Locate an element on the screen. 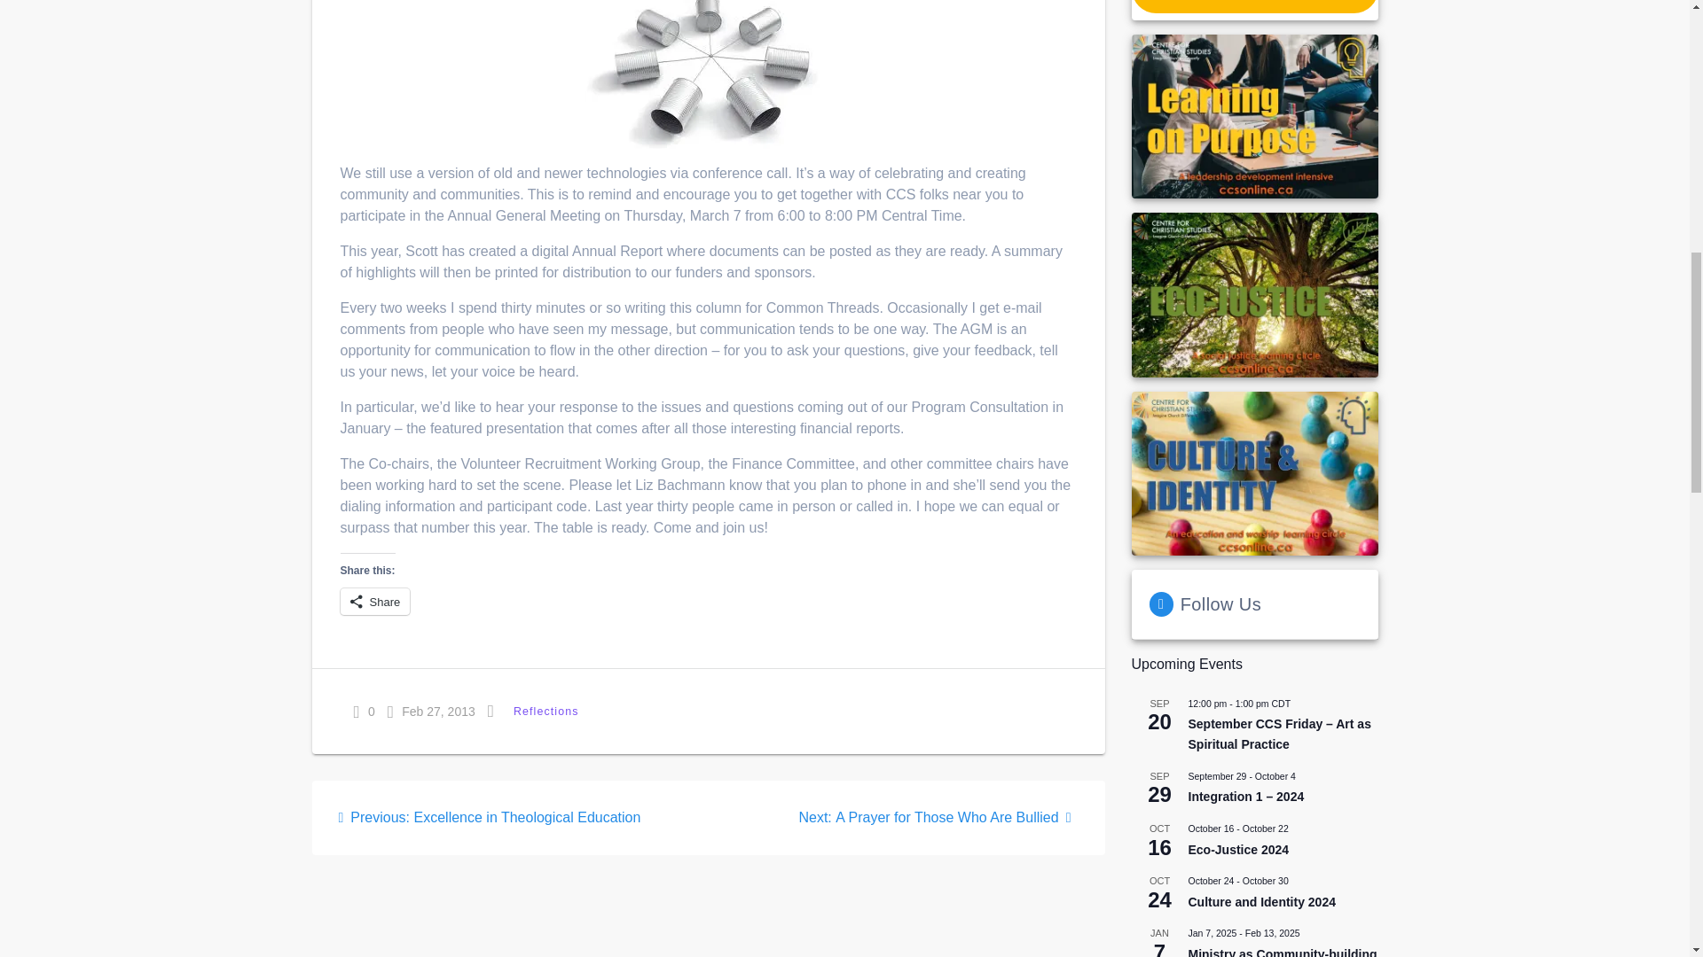  Ministry as Community-building 2025 is located at coordinates (1283, 952).